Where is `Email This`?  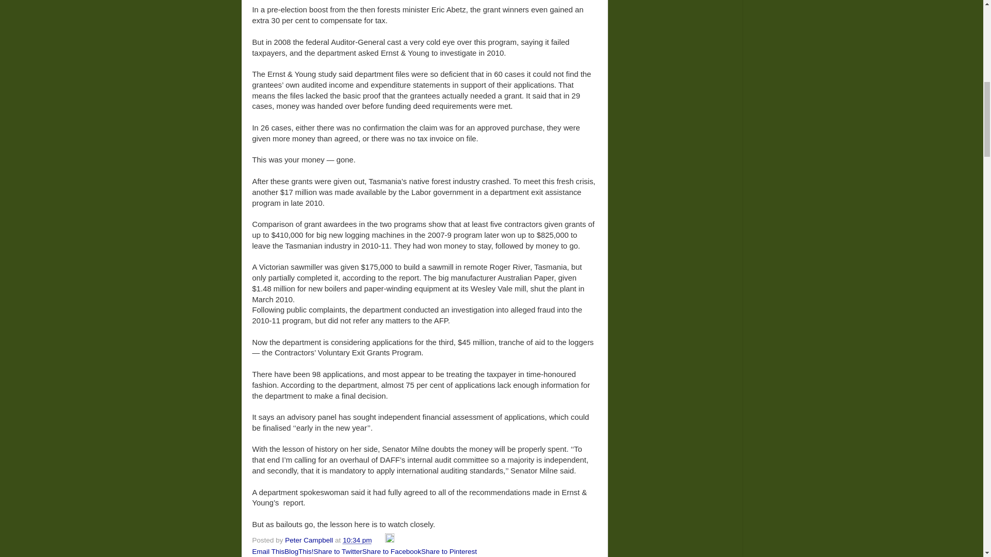 Email This is located at coordinates (268, 551).